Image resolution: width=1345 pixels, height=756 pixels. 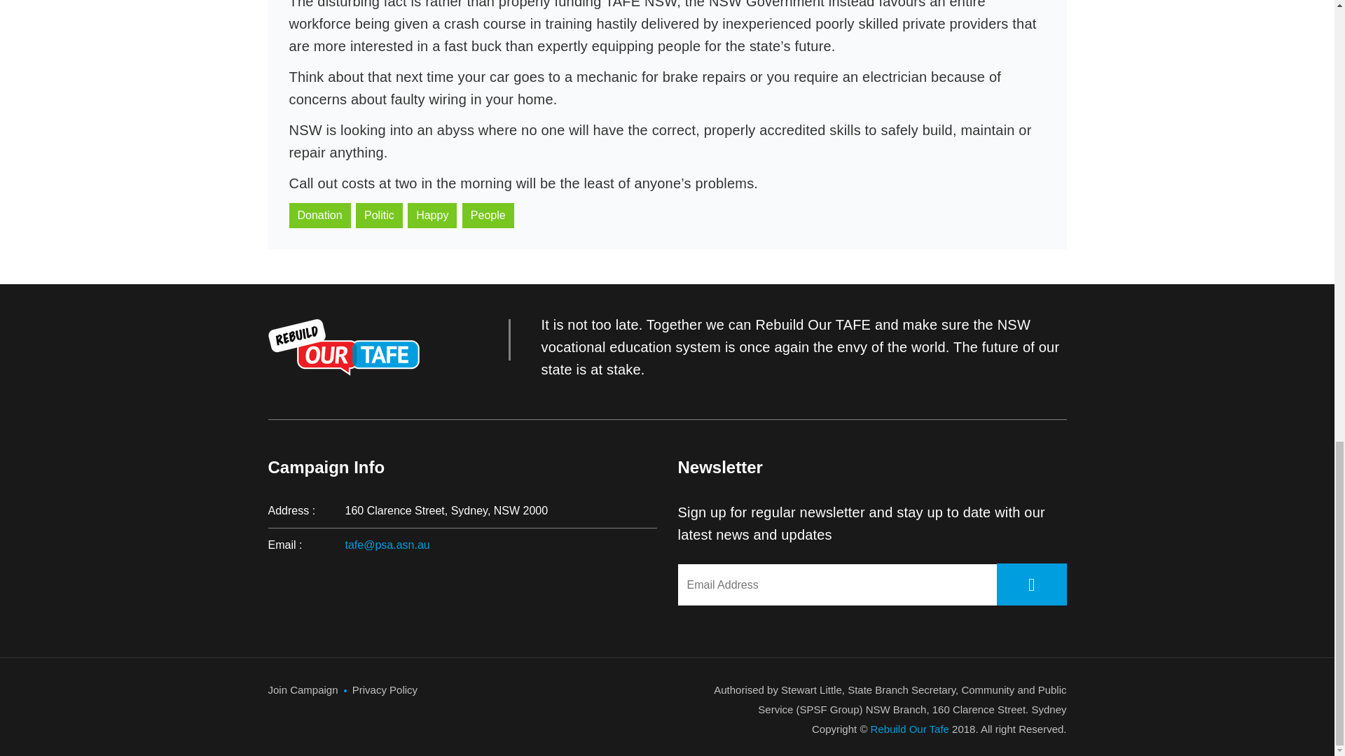 What do you see at coordinates (432, 216) in the screenshot?
I see `Happy` at bounding box center [432, 216].